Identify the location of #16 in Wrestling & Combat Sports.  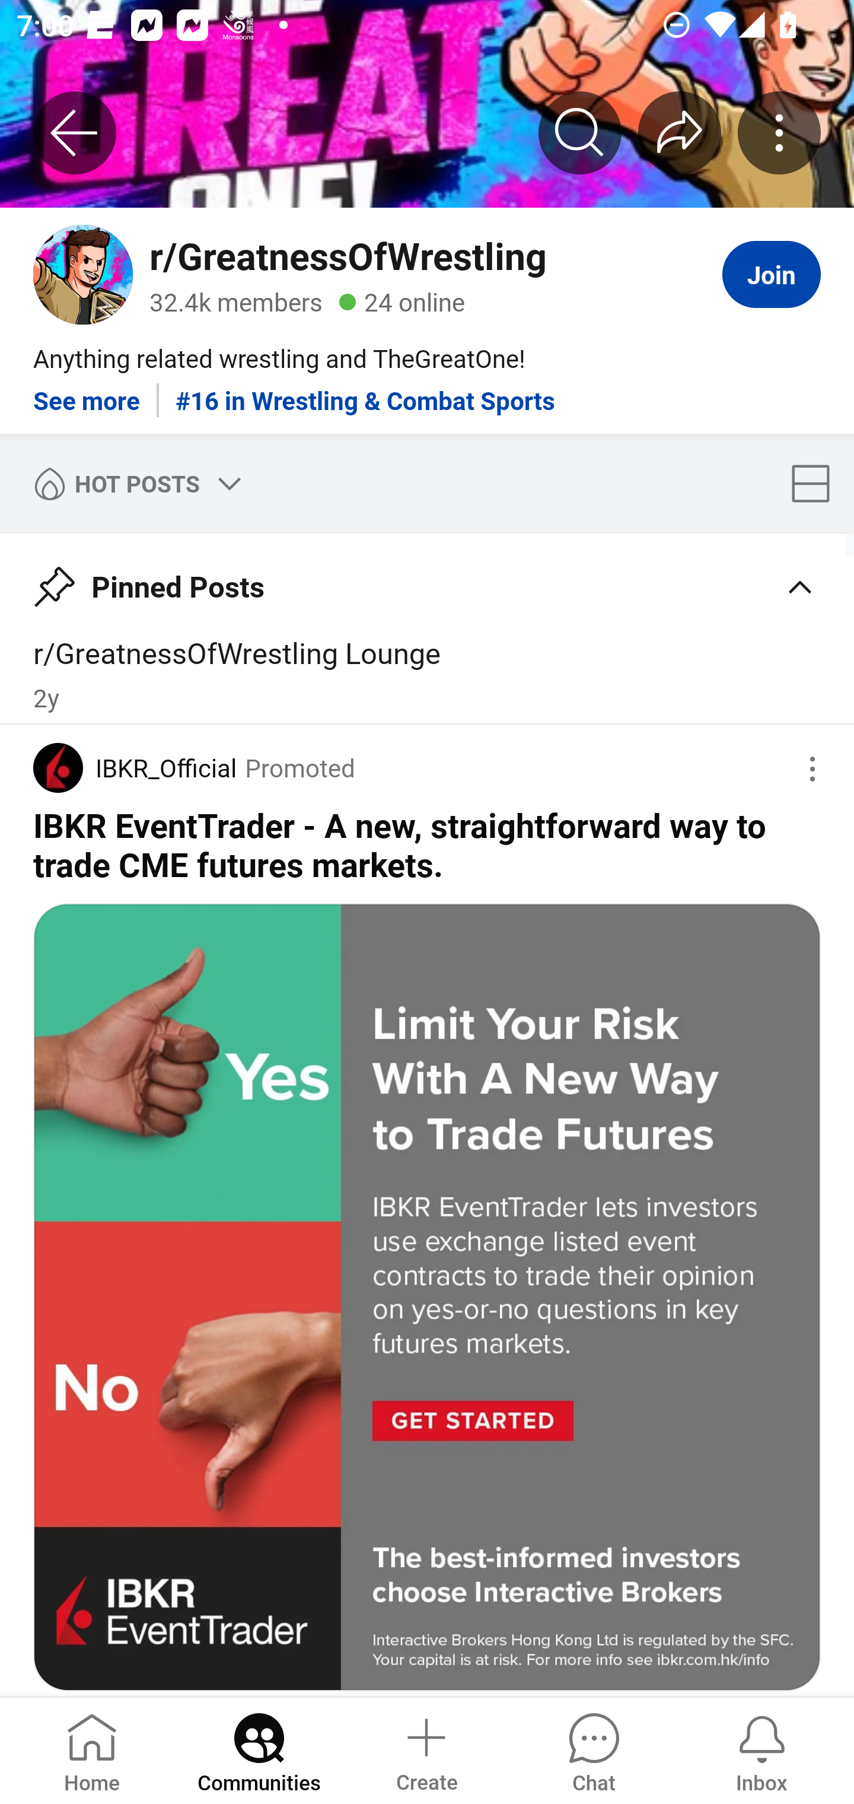
(365, 391).